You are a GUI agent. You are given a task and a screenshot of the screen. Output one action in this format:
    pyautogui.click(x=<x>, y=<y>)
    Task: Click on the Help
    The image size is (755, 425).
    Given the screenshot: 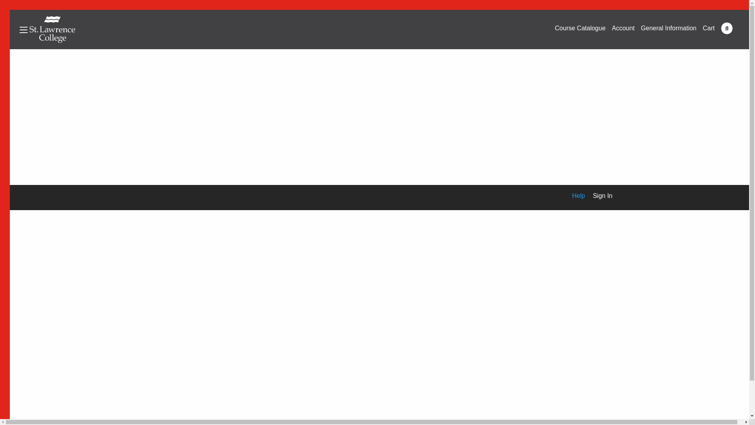 What is the action you would take?
    pyautogui.click(x=575, y=196)
    